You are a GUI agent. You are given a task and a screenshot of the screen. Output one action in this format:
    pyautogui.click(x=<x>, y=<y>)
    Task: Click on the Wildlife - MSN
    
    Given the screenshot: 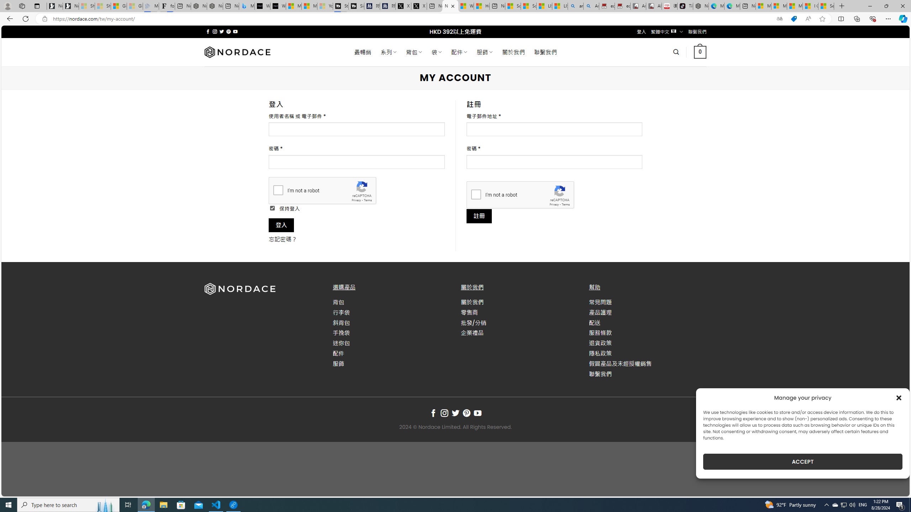 What is the action you would take?
    pyautogui.click(x=466, y=6)
    